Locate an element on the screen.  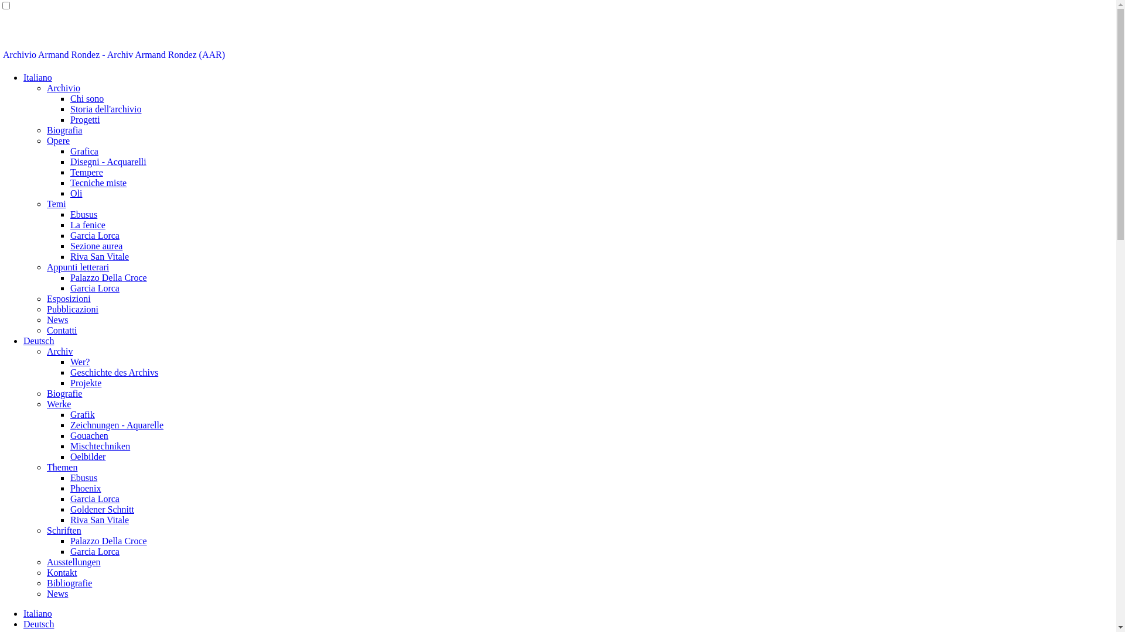
Esposizioni is located at coordinates (69, 298).